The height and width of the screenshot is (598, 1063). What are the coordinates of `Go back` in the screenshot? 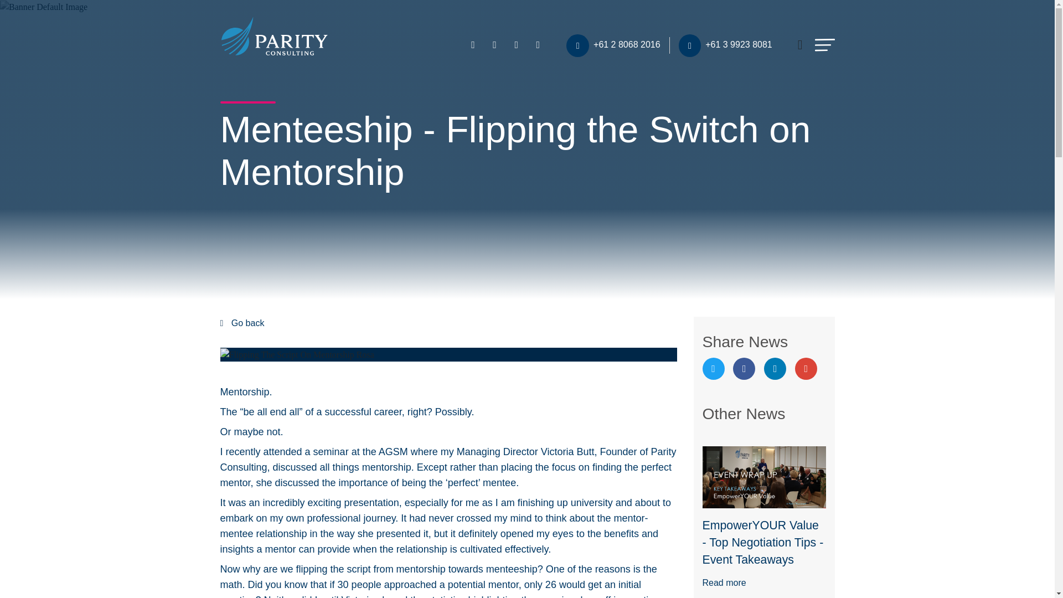 It's located at (248, 322).